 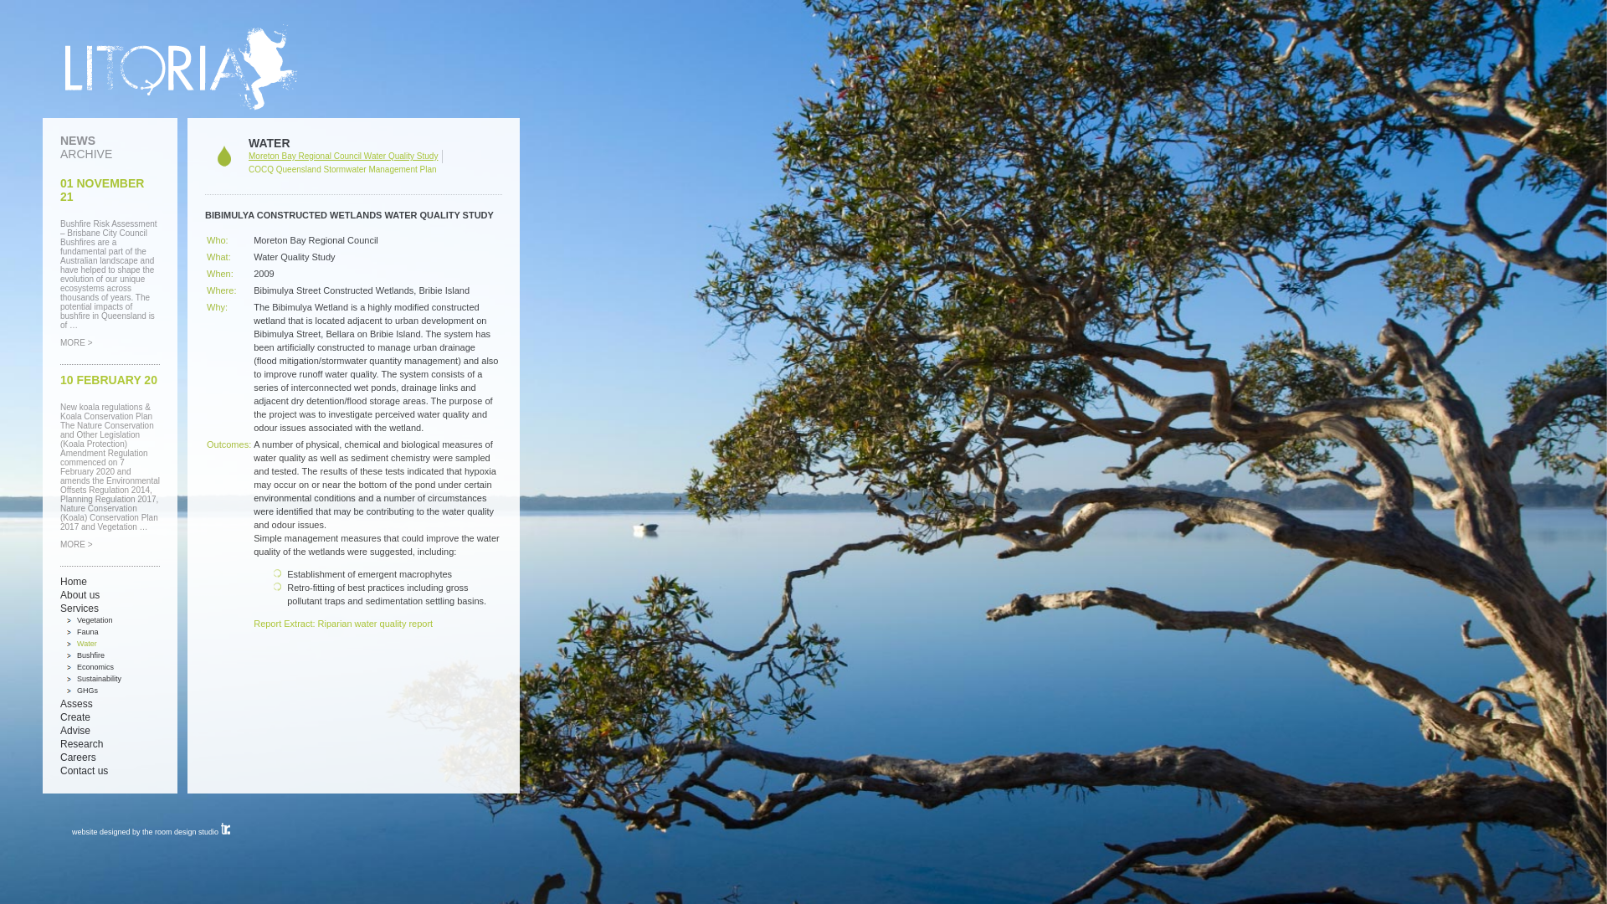 I want to click on GHGs, so click(x=87, y=691).